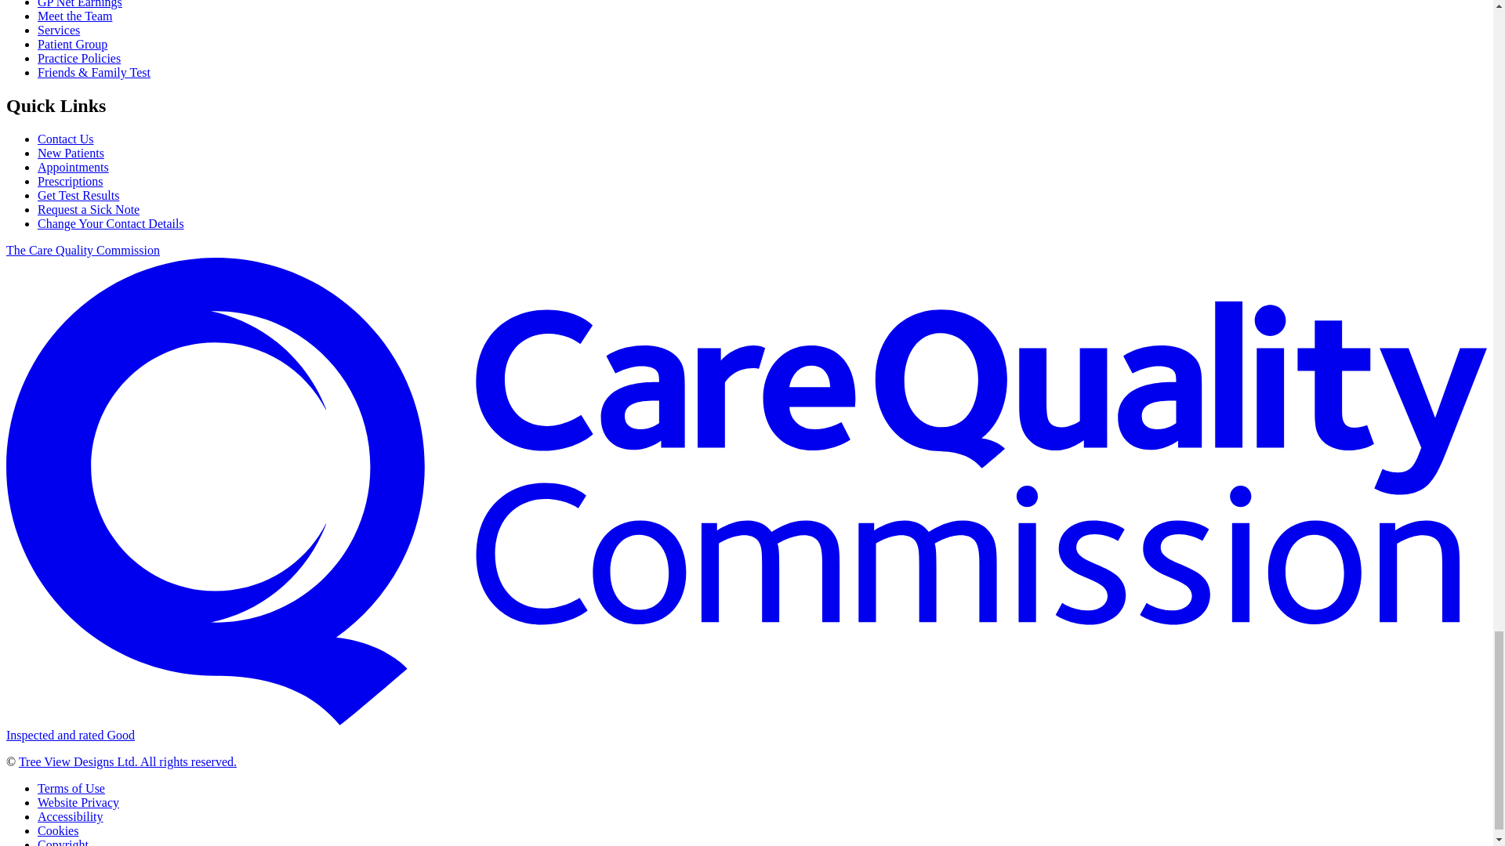  What do you see at coordinates (58, 830) in the screenshot?
I see `Cookies` at bounding box center [58, 830].